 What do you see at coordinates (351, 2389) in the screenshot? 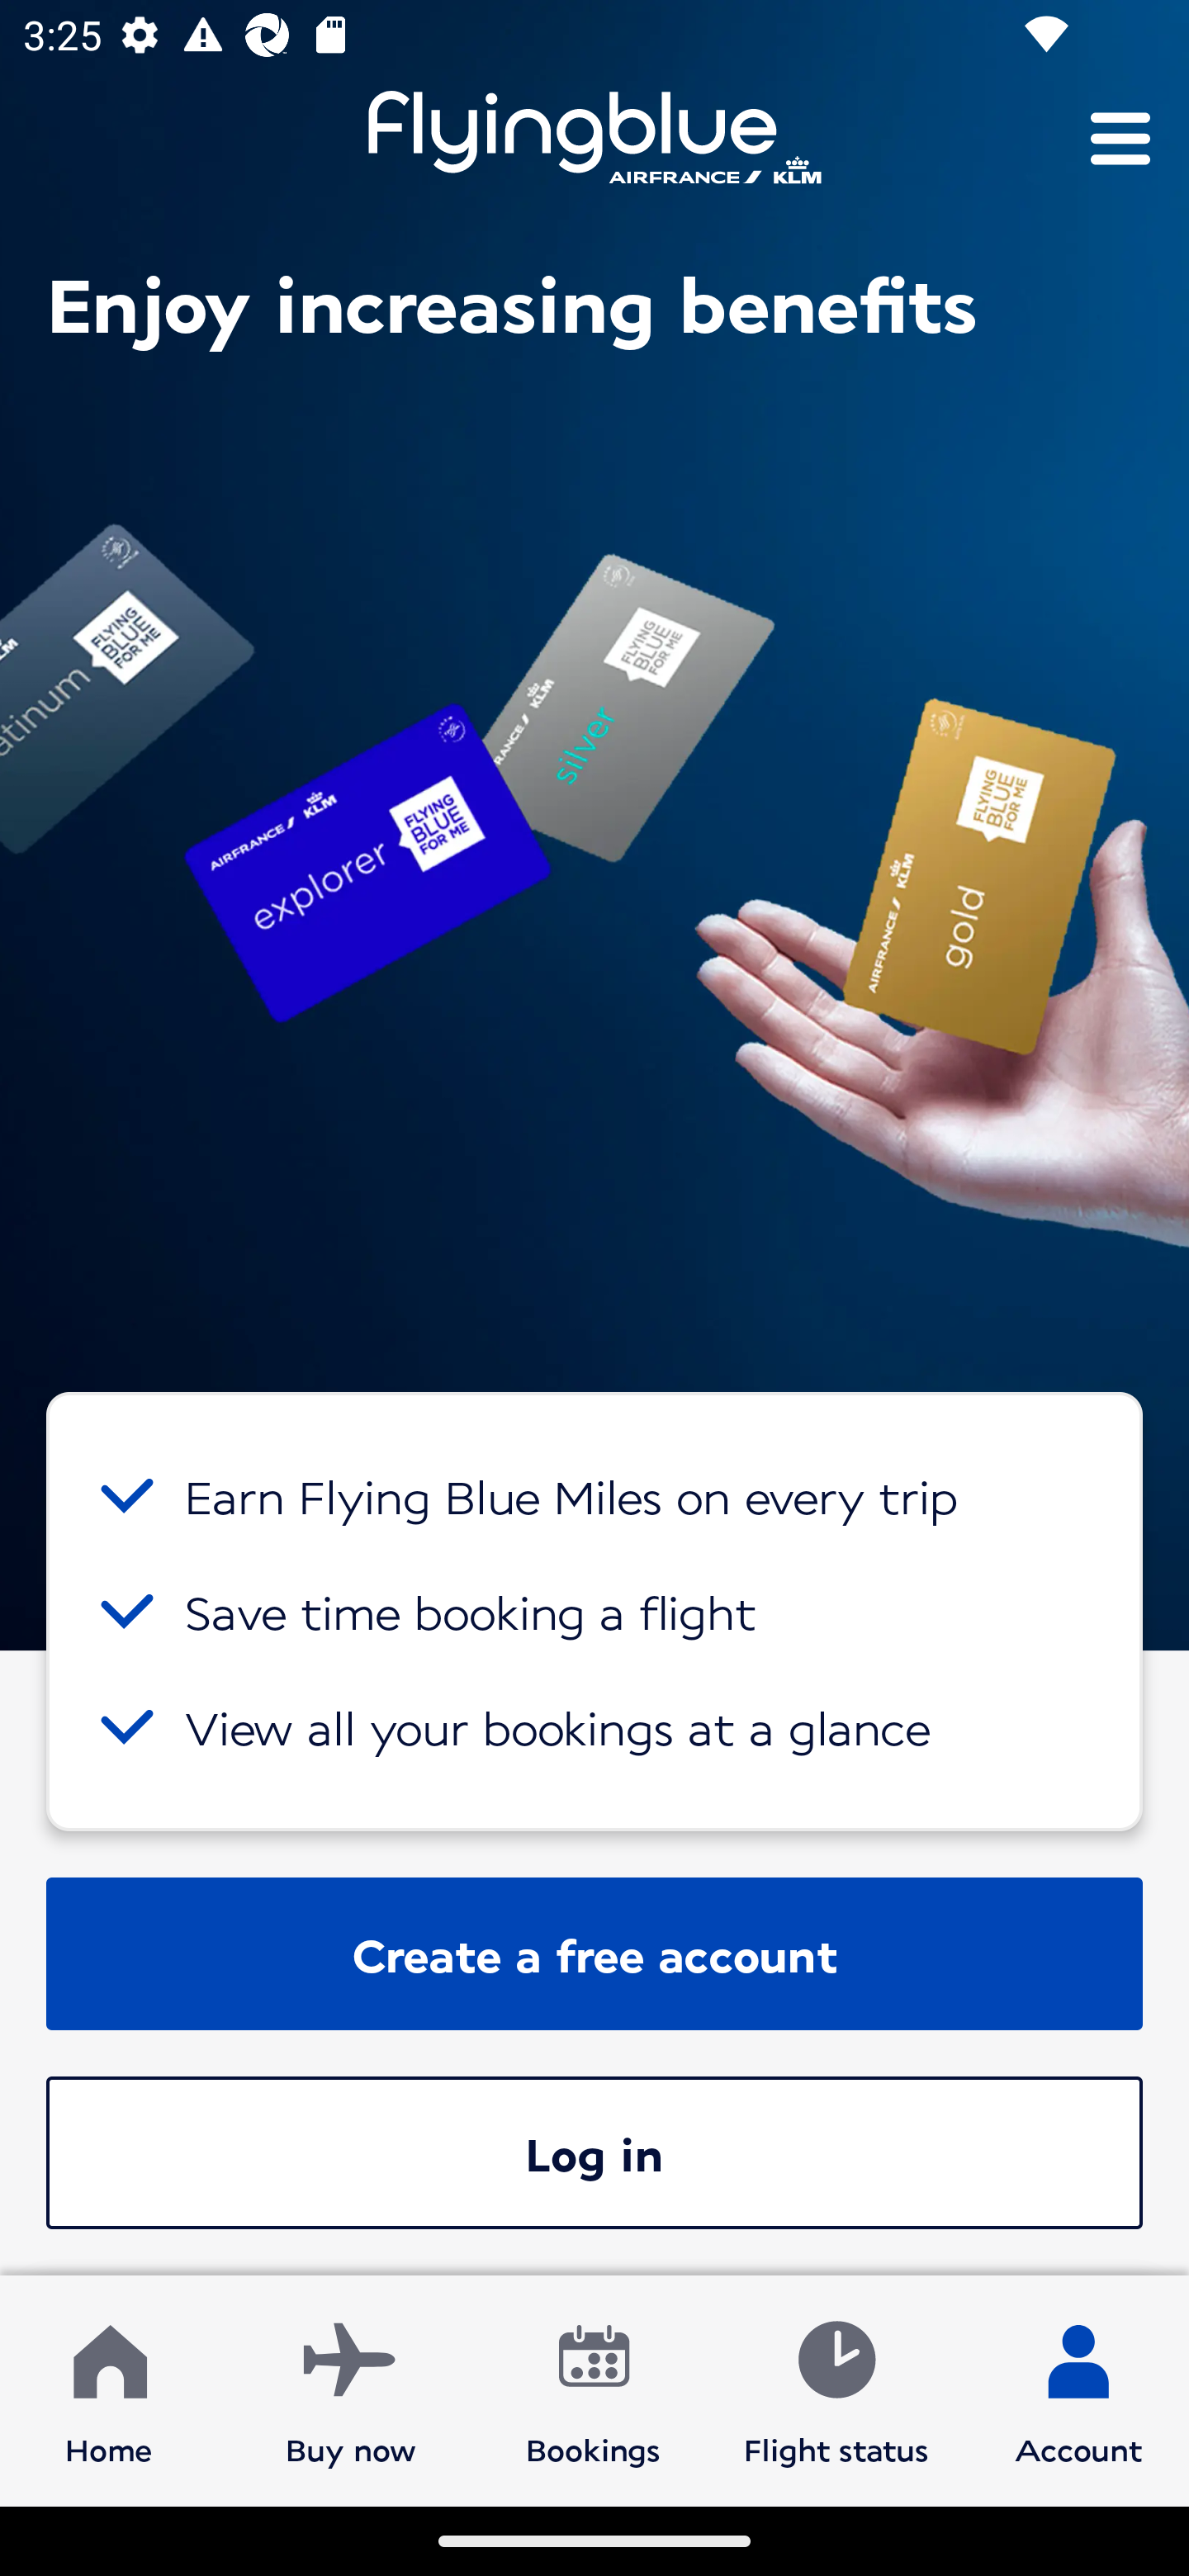
I see `Buy now` at bounding box center [351, 2389].